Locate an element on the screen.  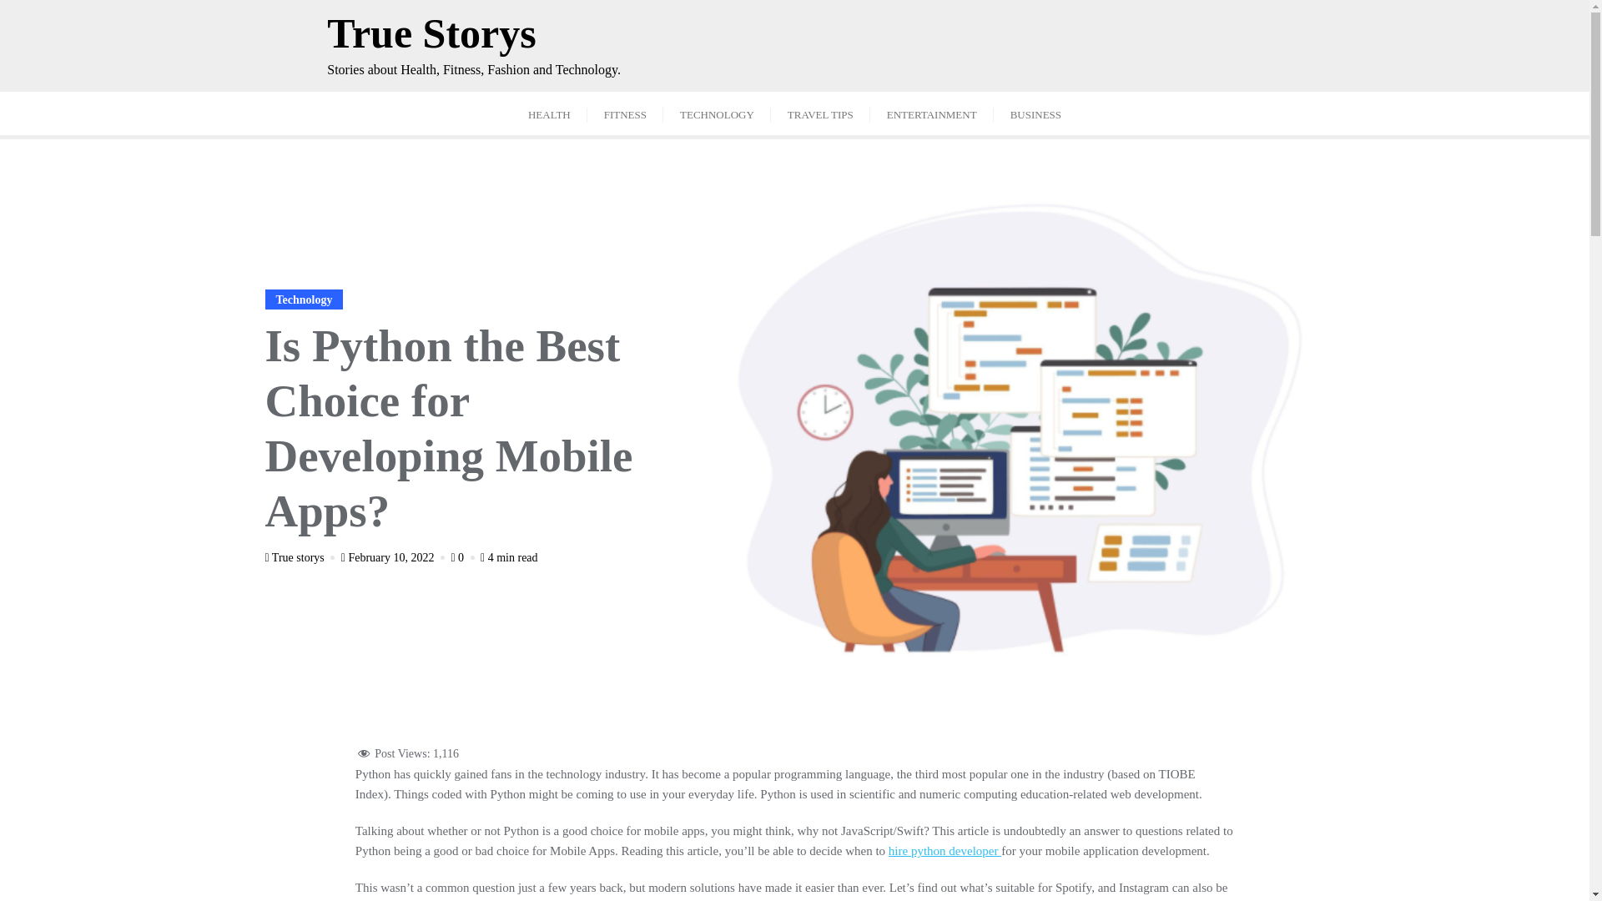
TRAVEL TIPS is located at coordinates (819, 113).